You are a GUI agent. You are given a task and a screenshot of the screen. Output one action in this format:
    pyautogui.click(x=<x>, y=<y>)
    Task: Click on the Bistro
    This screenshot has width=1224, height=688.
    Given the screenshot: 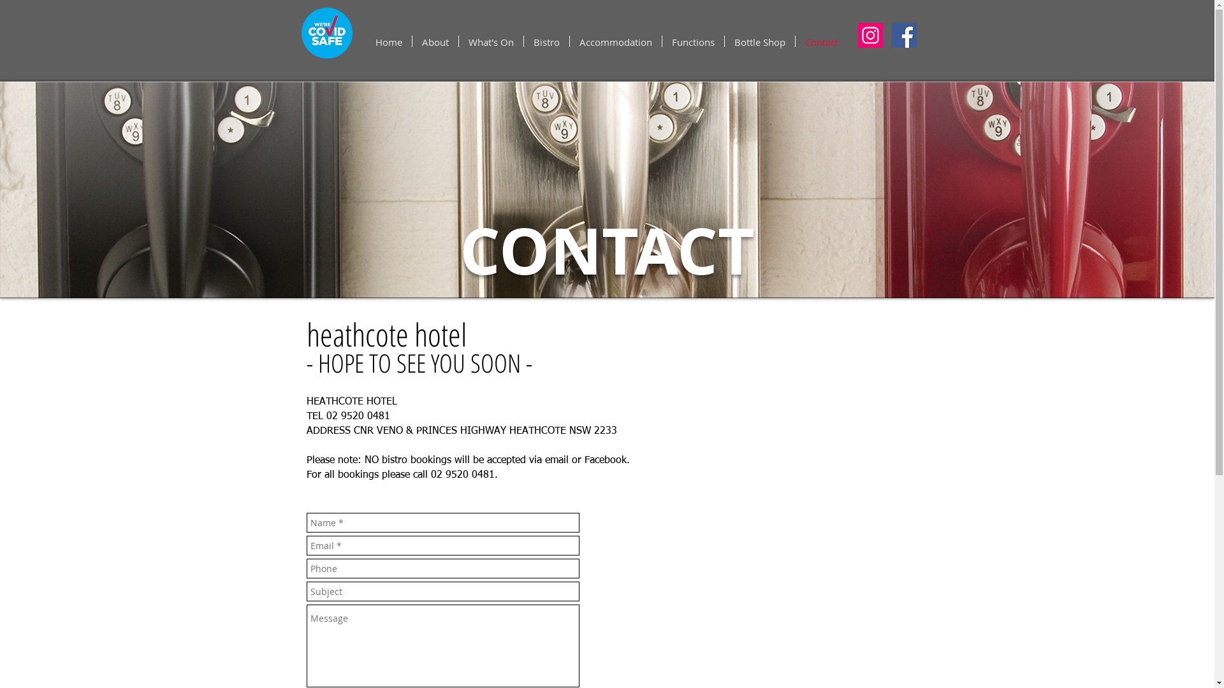 What is the action you would take?
    pyautogui.click(x=547, y=41)
    